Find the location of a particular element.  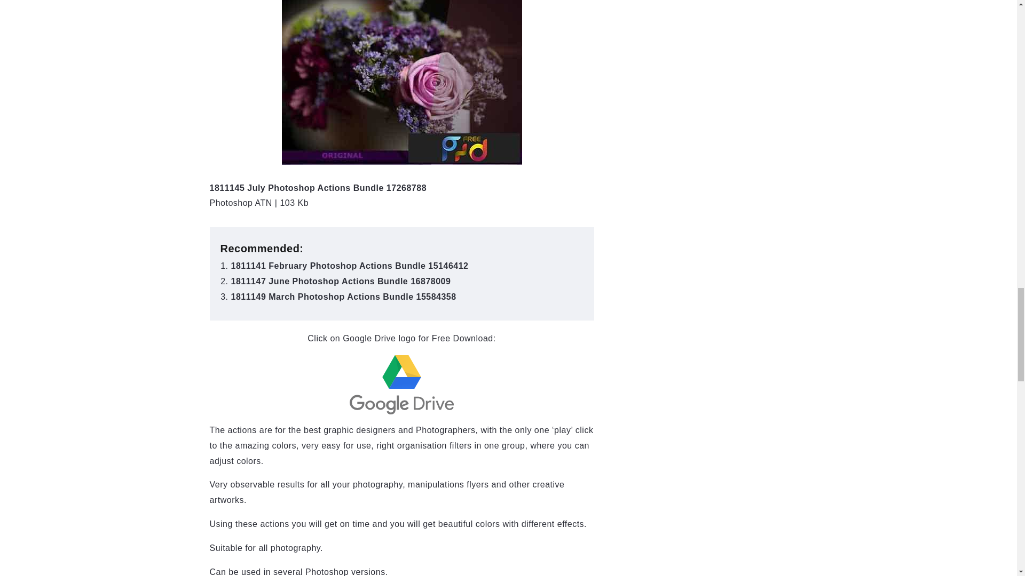

1811145 July Photoshop Actions Bundle 17268788 2 is located at coordinates (401, 385).